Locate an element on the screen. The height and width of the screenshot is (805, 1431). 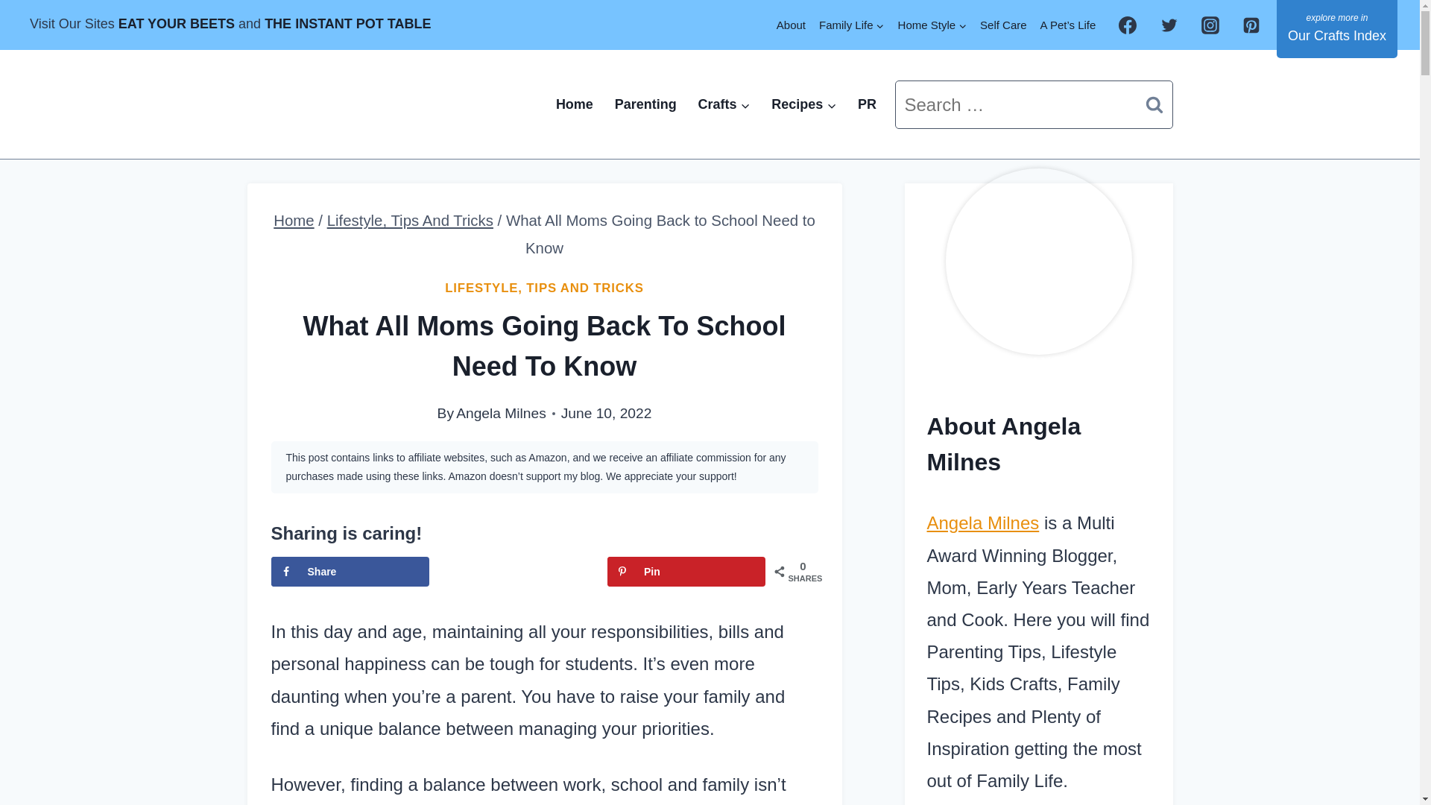
Search is located at coordinates (1154, 104).